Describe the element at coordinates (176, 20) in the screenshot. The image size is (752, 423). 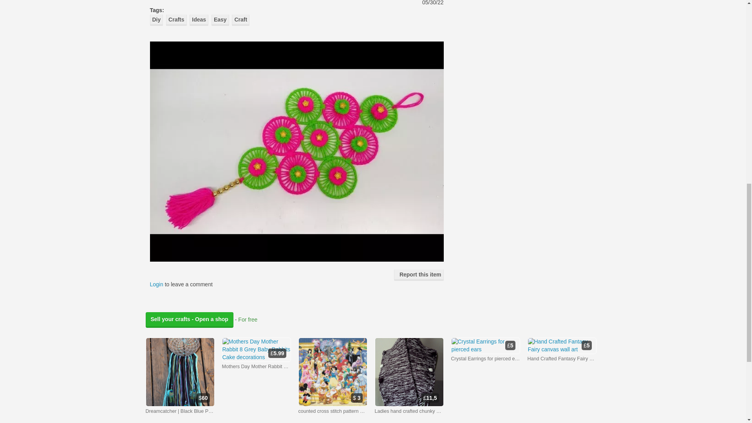
I see `Crafts` at that location.